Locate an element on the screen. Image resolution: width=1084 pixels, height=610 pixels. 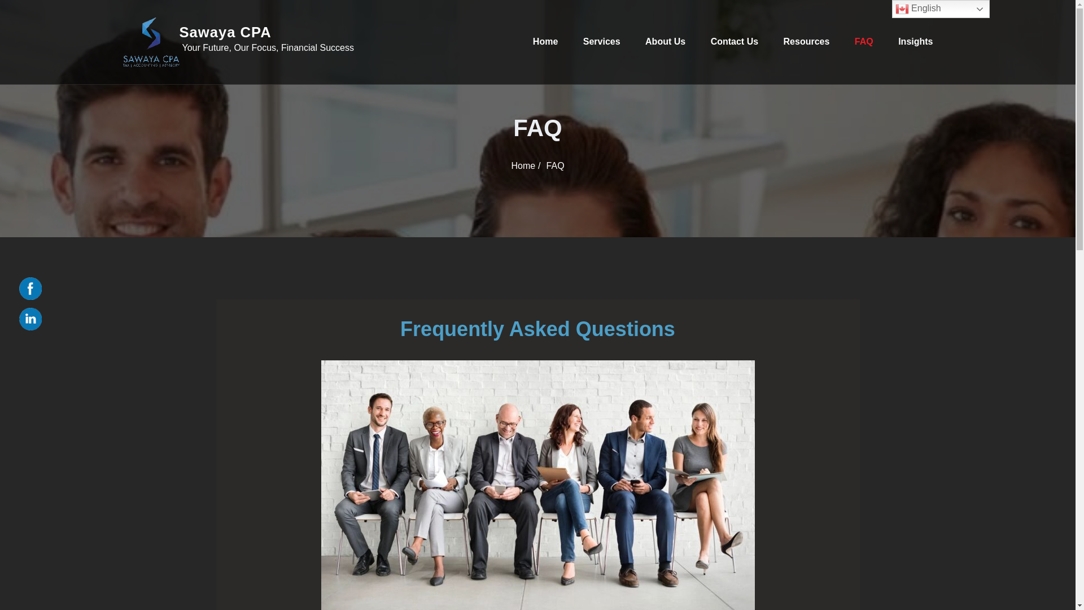
Contact Us is located at coordinates (734, 41).